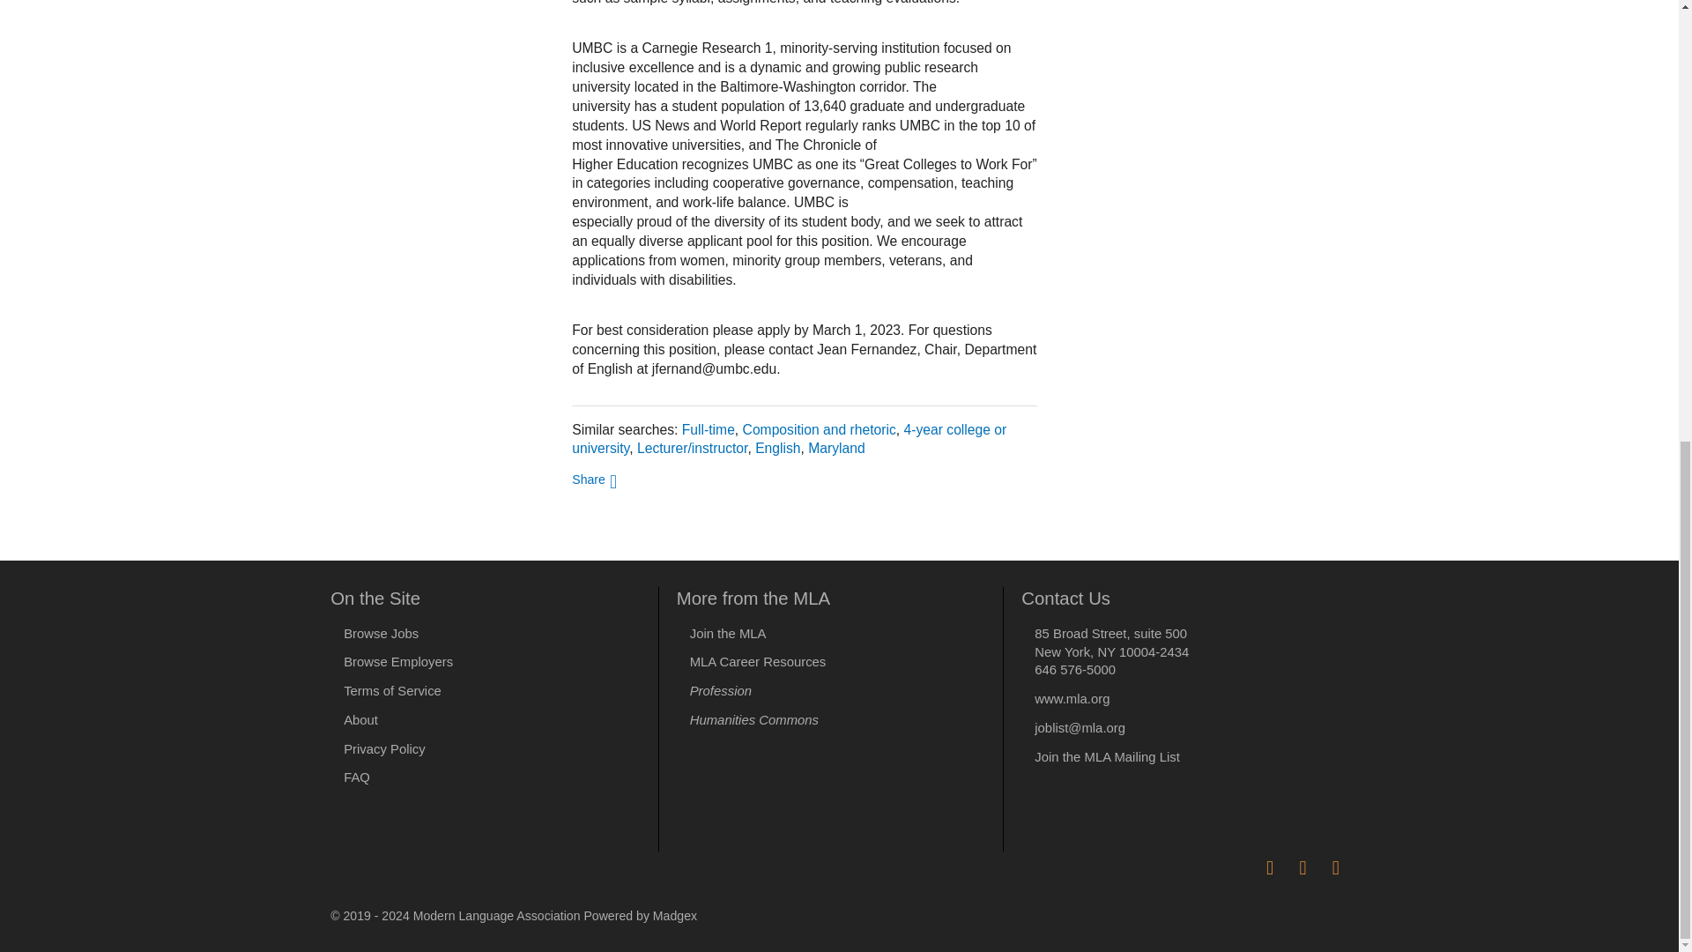 Image resolution: width=1692 pixels, height=952 pixels. Describe the element at coordinates (777, 448) in the screenshot. I see `English` at that location.